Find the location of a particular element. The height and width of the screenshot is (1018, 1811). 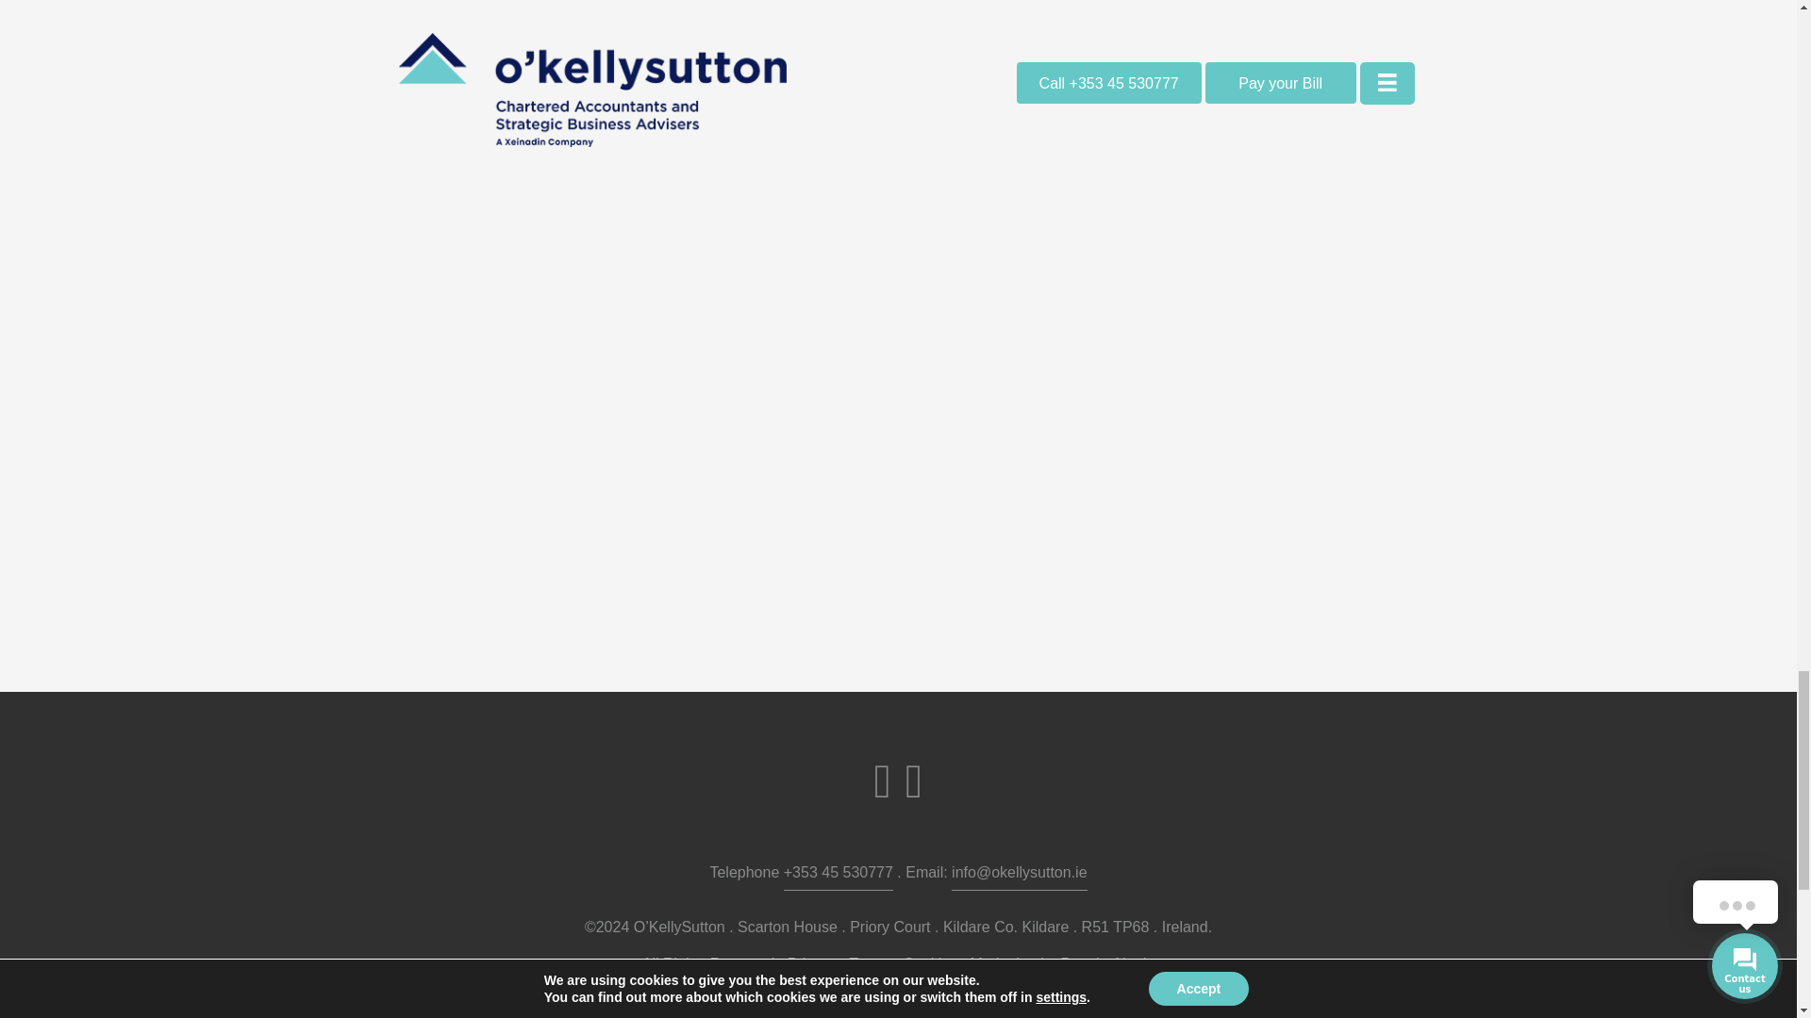

Privacy is located at coordinates (812, 966).